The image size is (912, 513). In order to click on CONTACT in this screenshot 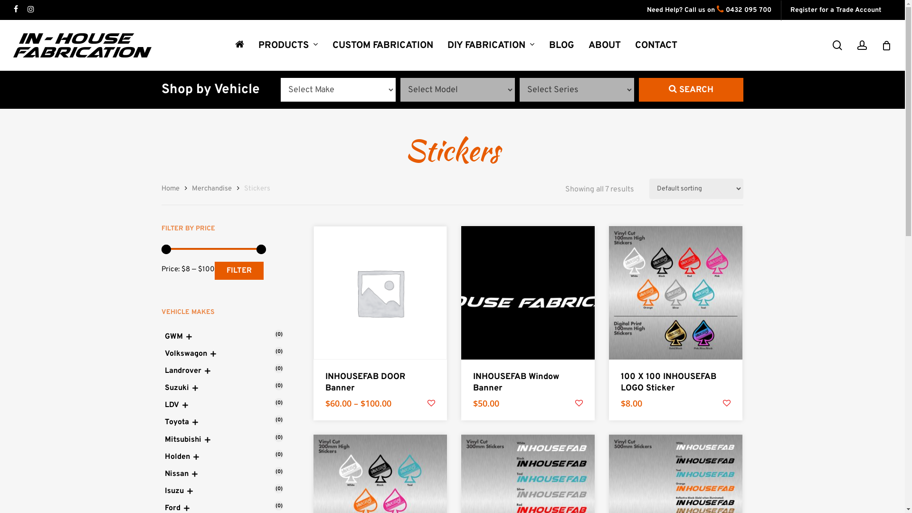, I will do `click(656, 46)`.